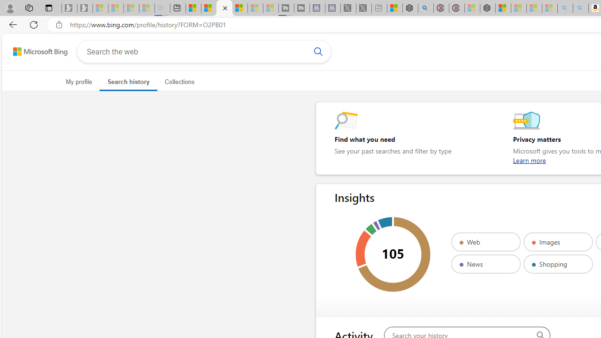 The width and height of the screenshot is (601, 338). What do you see at coordinates (565, 8) in the screenshot?
I see `amazon - Search - Sleeping` at bounding box center [565, 8].